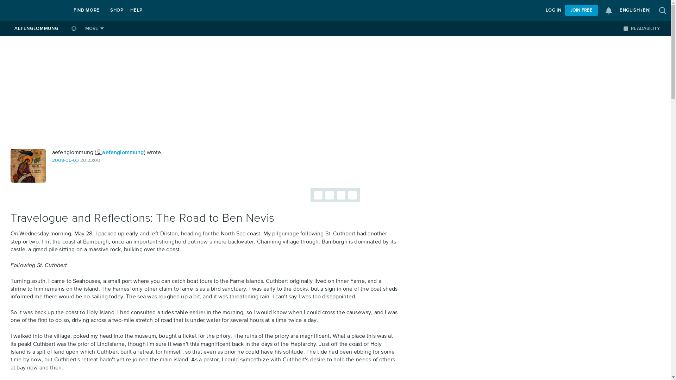  I want to click on HELP, so click(136, 11).